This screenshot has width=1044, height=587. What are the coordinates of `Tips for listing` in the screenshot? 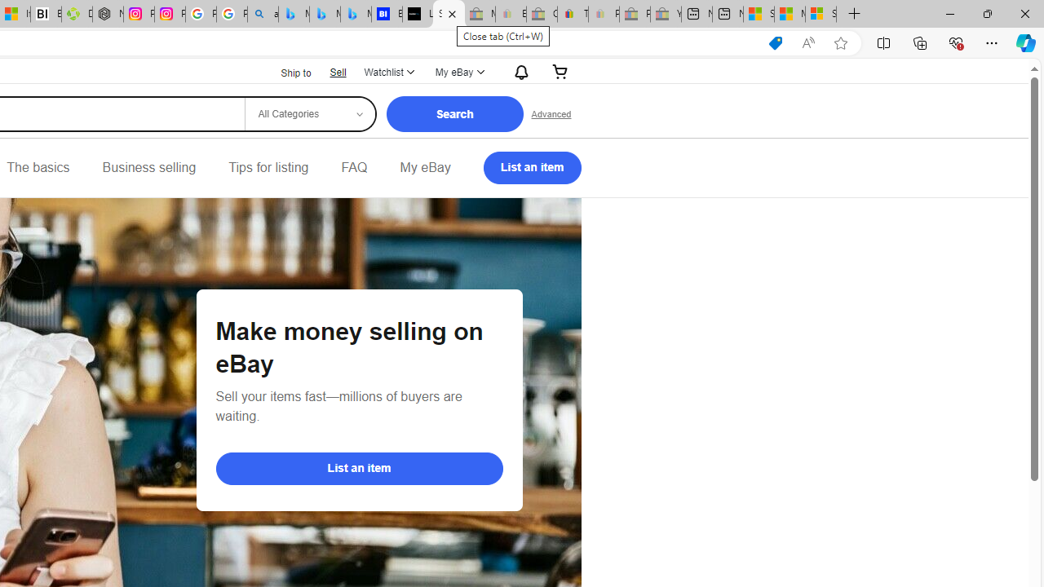 It's located at (268, 168).